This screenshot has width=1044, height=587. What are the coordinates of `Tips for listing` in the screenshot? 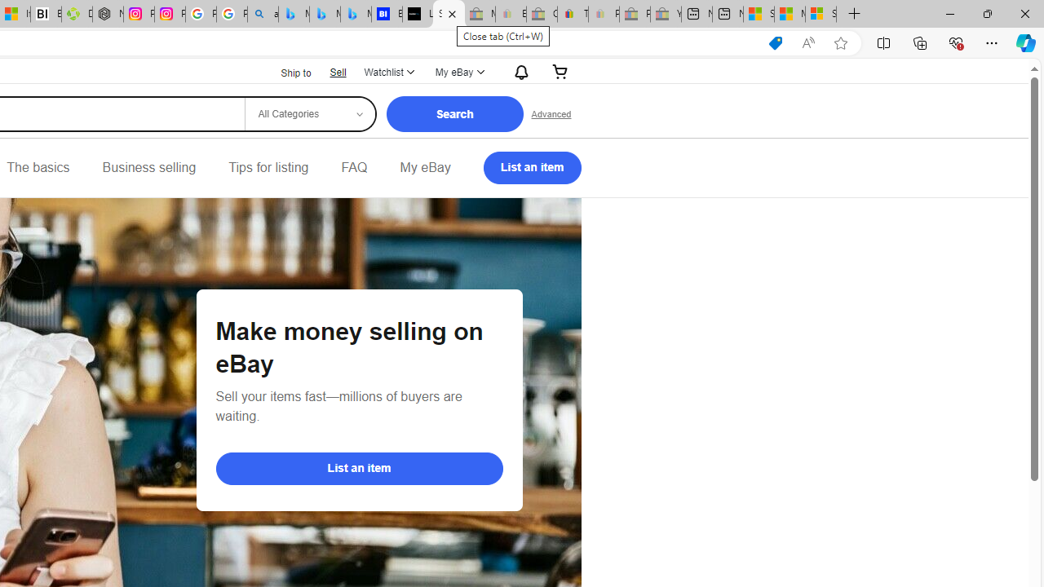 It's located at (268, 168).